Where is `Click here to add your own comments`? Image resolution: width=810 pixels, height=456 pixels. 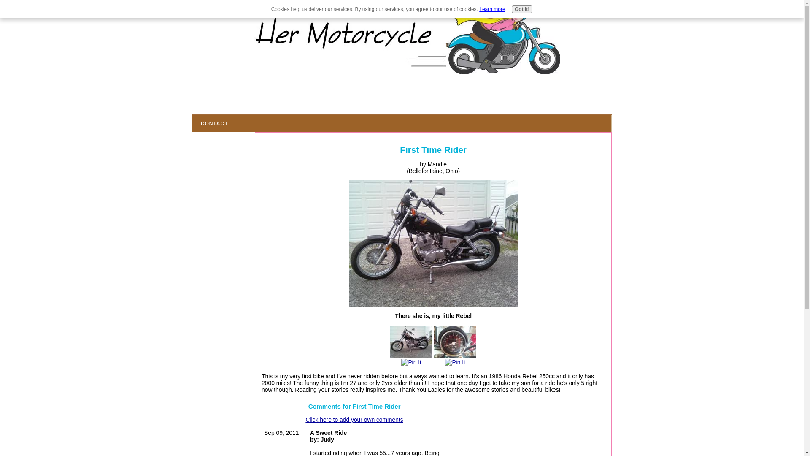
Click here to add your own comments is located at coordinates (354, 420).